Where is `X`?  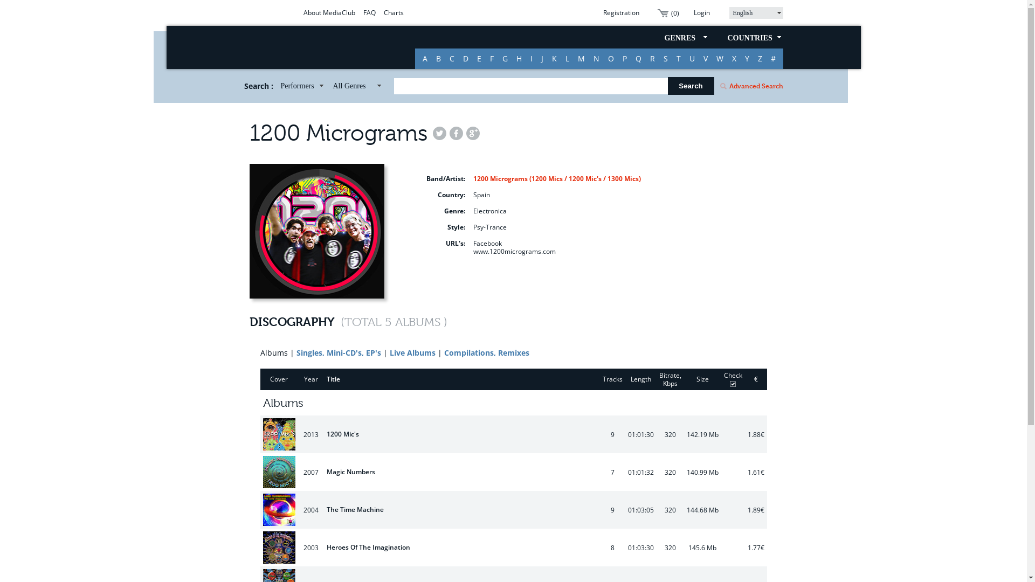 X is located at coordinates (734, 59).